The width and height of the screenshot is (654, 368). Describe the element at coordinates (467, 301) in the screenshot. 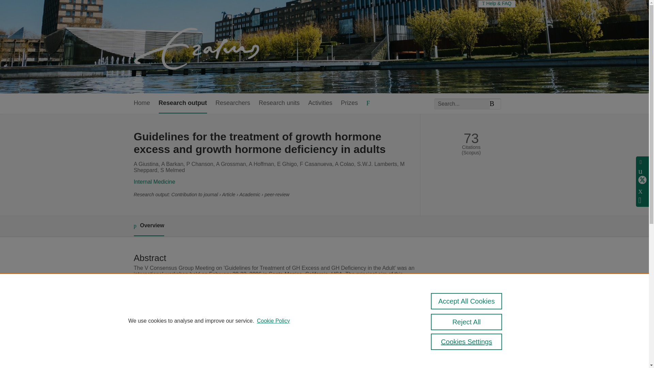

I see `Accept All Cookies` at that location.